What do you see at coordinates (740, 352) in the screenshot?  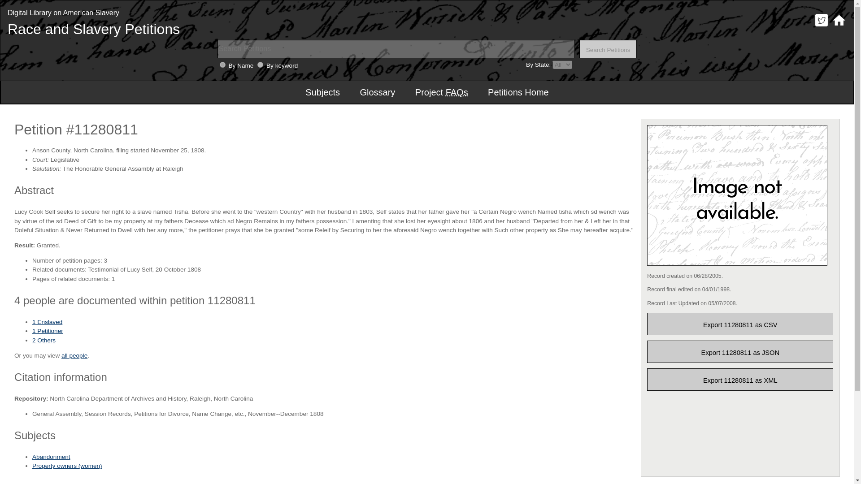 I see `Export 11280811 as JSON` at bounding box center [740, 352].